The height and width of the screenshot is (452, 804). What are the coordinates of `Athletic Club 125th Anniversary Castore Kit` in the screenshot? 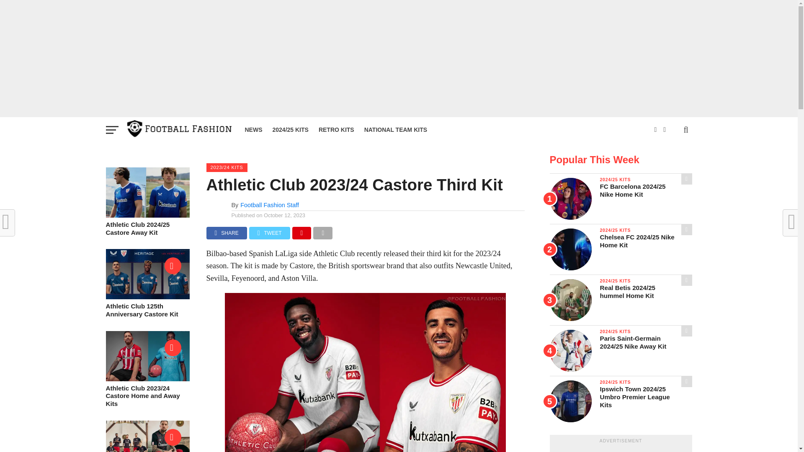 It's located at (147, 297).